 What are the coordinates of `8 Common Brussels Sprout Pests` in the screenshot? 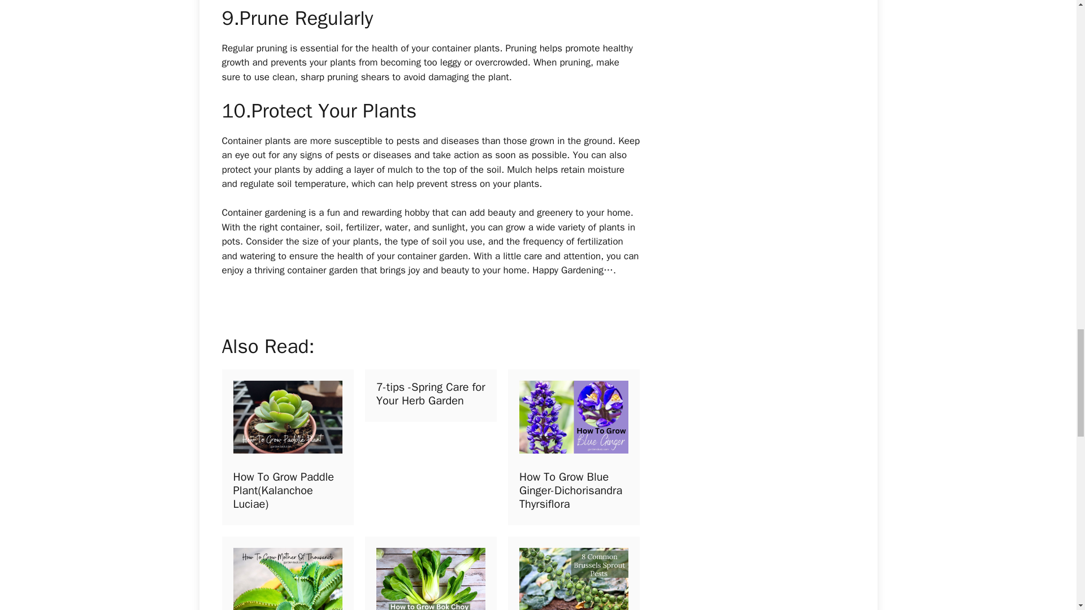 It's located at (568, 573).